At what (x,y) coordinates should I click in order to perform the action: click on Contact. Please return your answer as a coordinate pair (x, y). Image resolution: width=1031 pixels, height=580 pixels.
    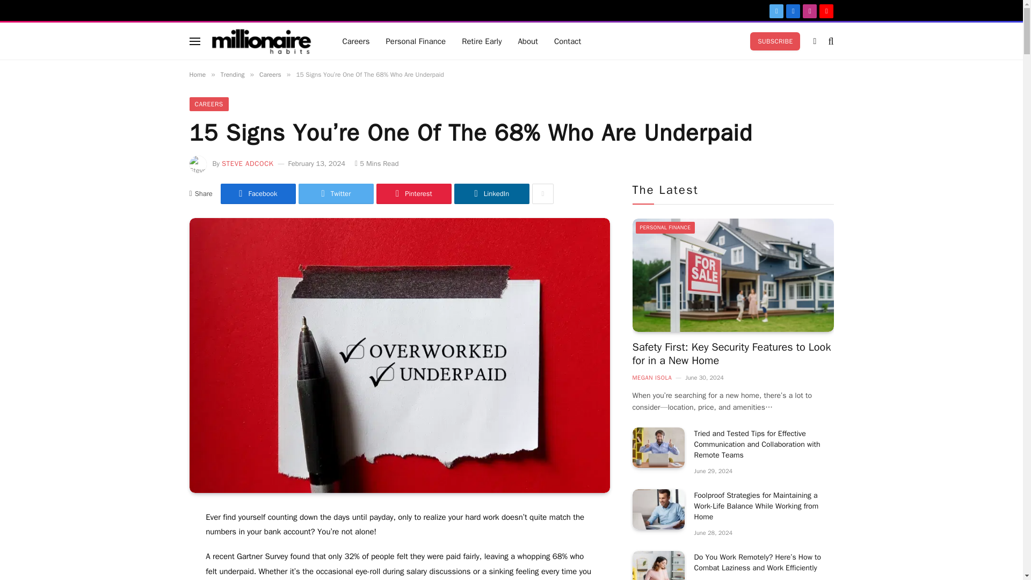
    Looking at the image, I should click on (567, 41).